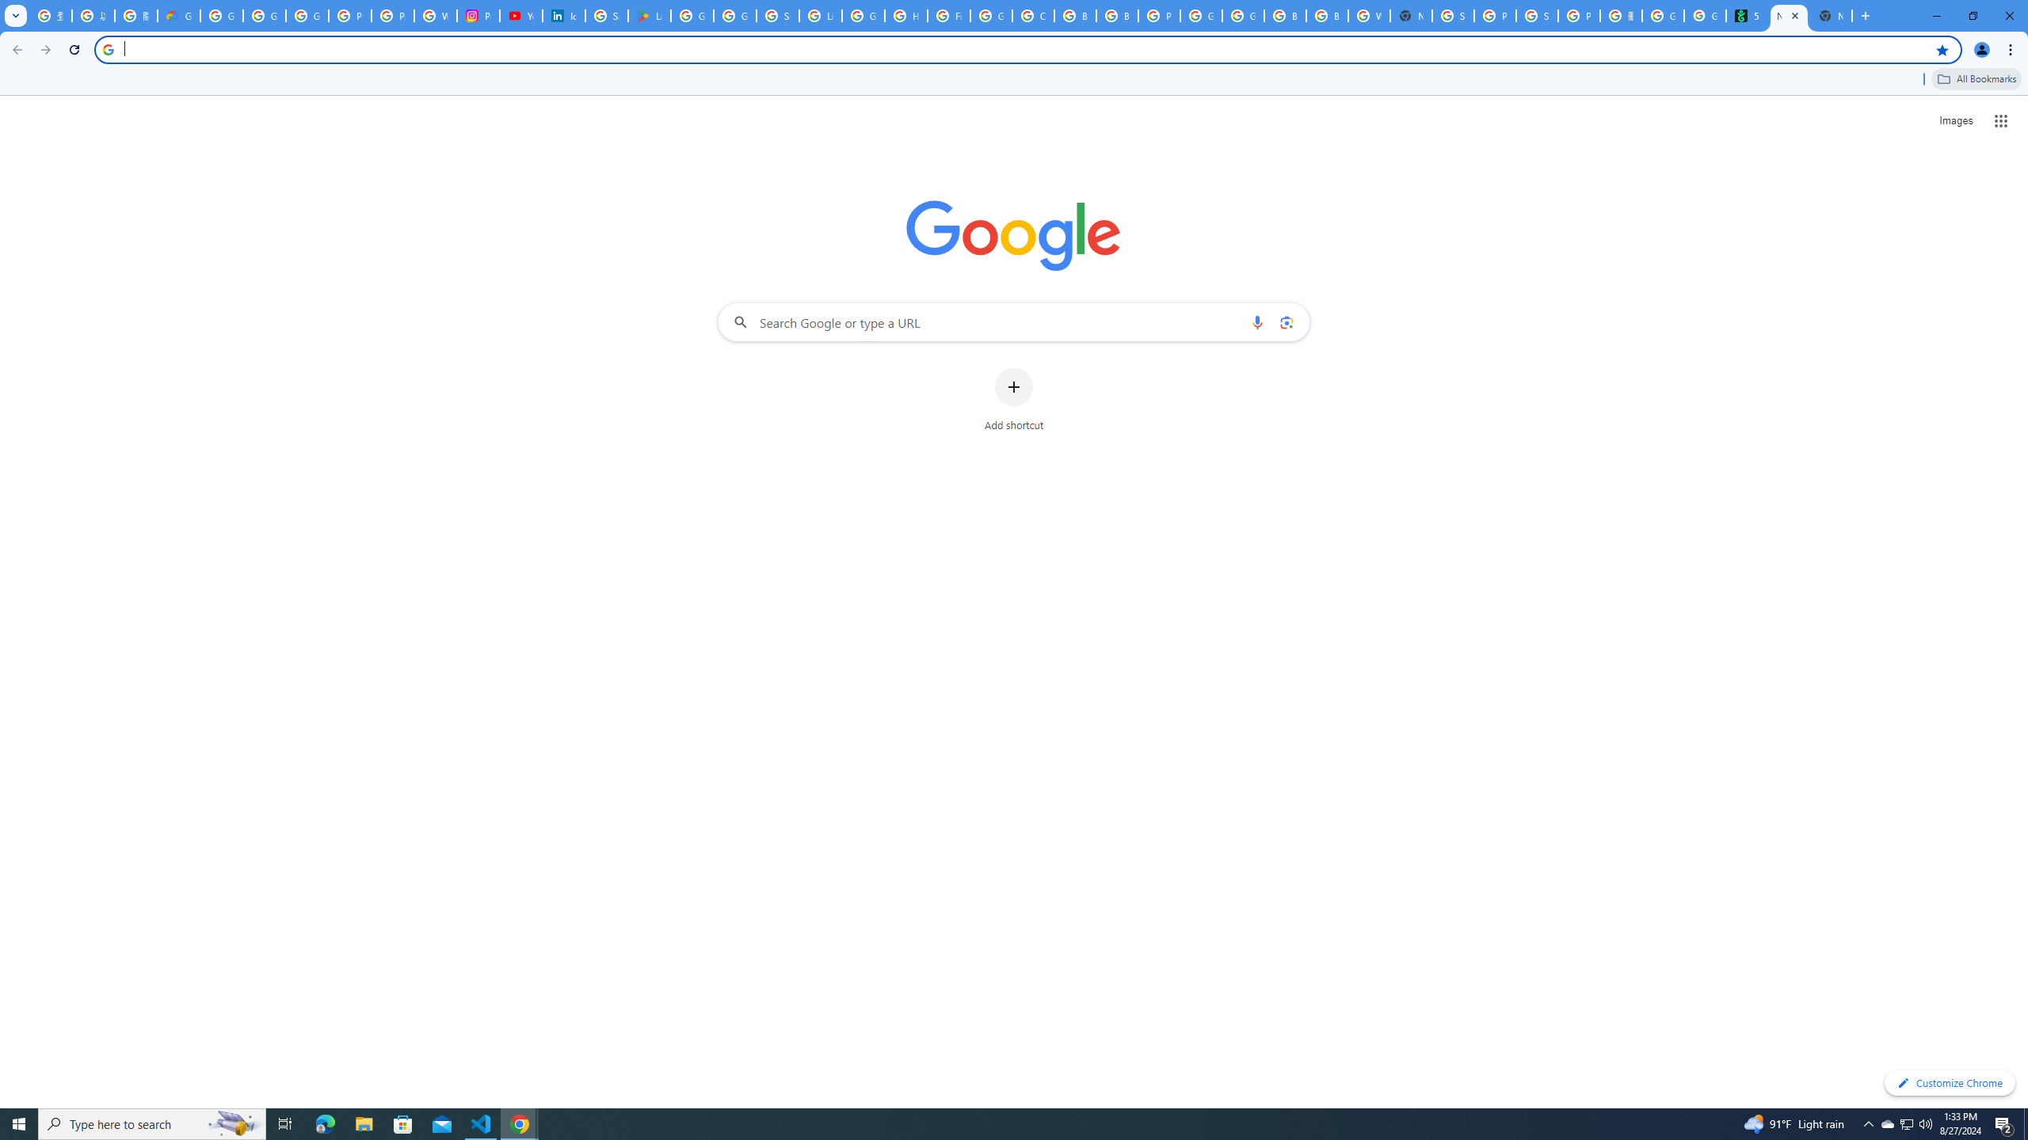 Image resolution: width=2028 pixels, height=1140 pixels. I want to click on Sign in - Google Accounts, so click(606, 16).